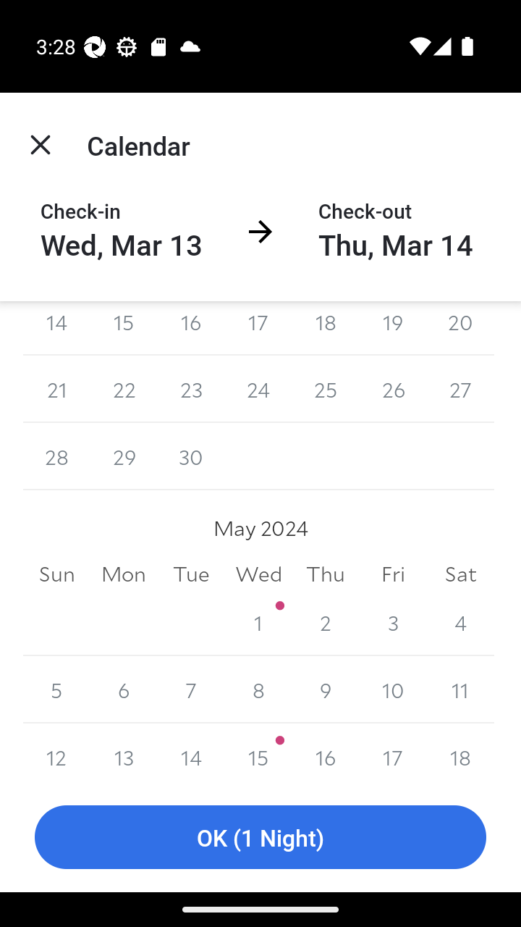  What do you see at coordinates (392, 752) in the screenshot?
I see `17 17 May 2024` at bounding box center [392, 752].